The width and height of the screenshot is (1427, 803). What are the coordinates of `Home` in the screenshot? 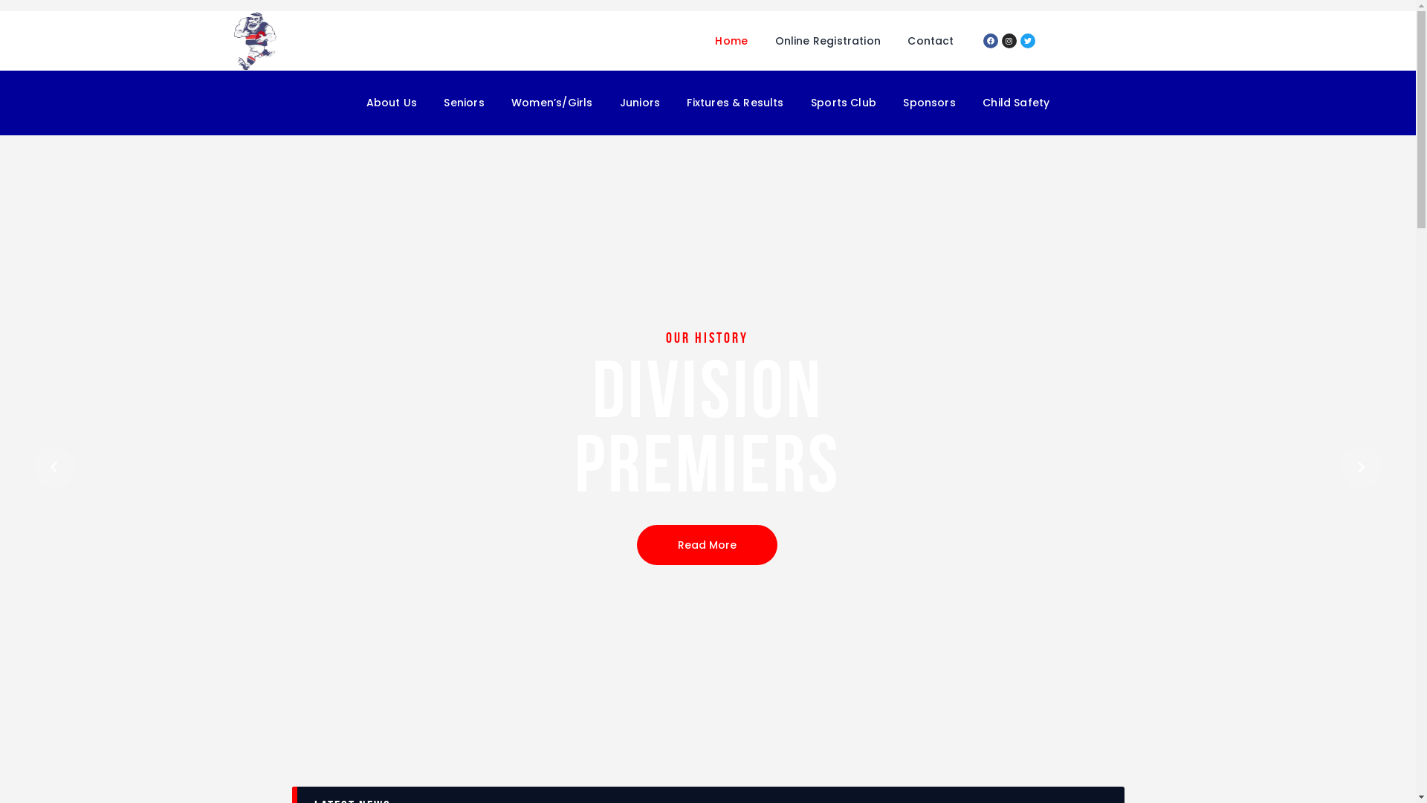 It's located at (731, 41).